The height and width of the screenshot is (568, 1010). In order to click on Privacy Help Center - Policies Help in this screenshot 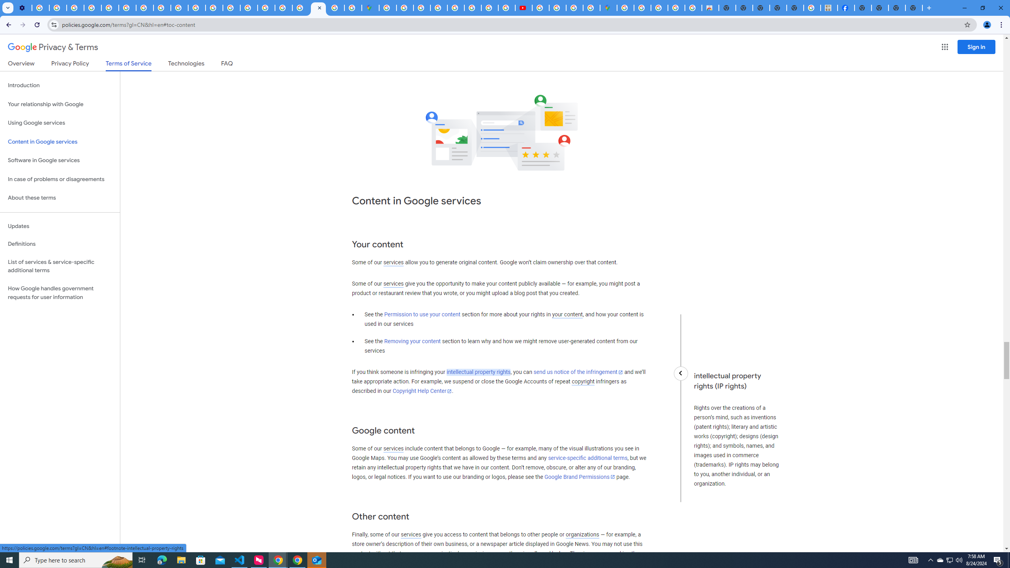, I will do `click(110, 8)`.